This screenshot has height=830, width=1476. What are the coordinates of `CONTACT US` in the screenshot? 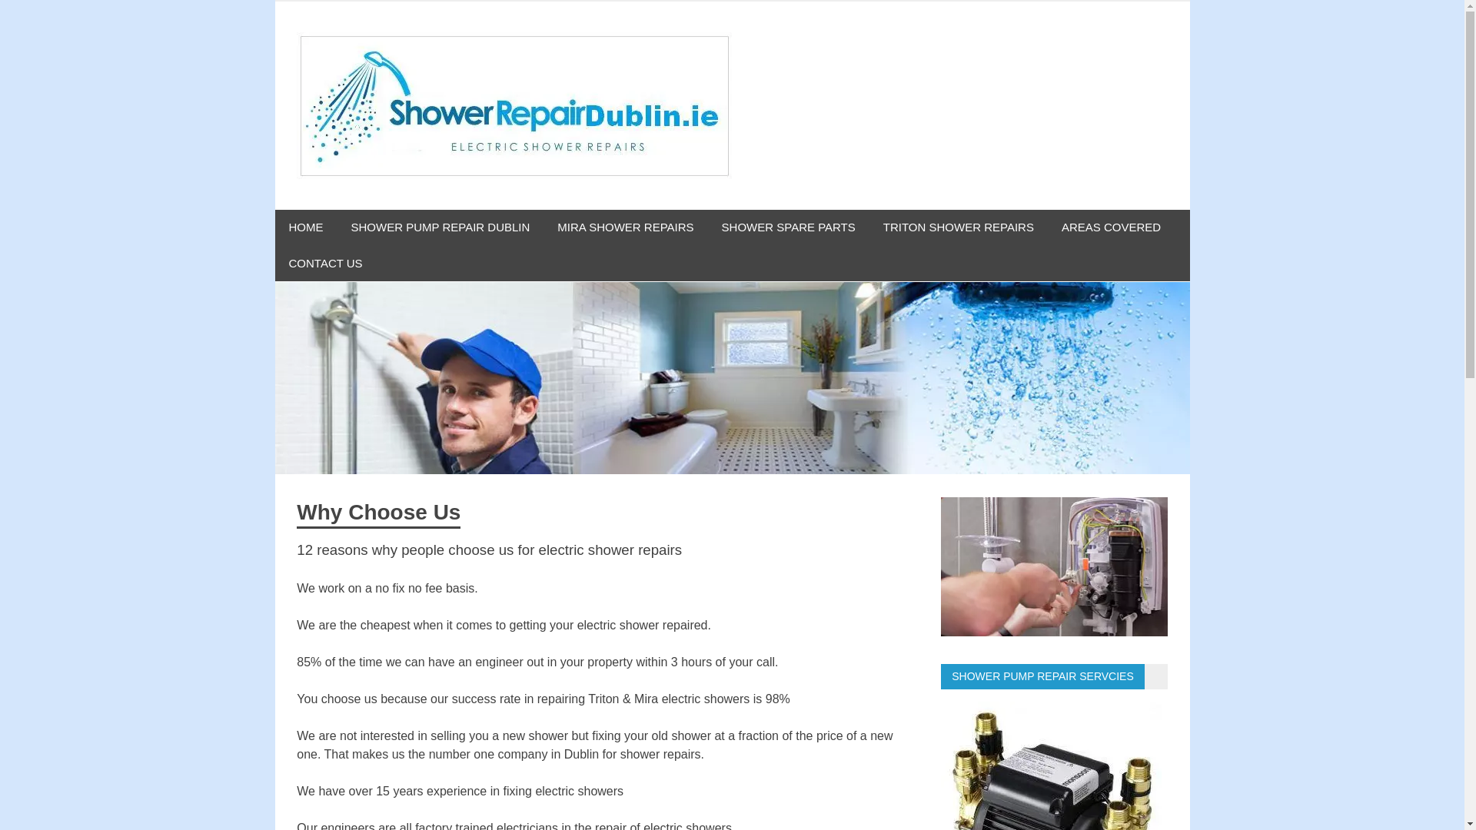 It's located at (325, 264).